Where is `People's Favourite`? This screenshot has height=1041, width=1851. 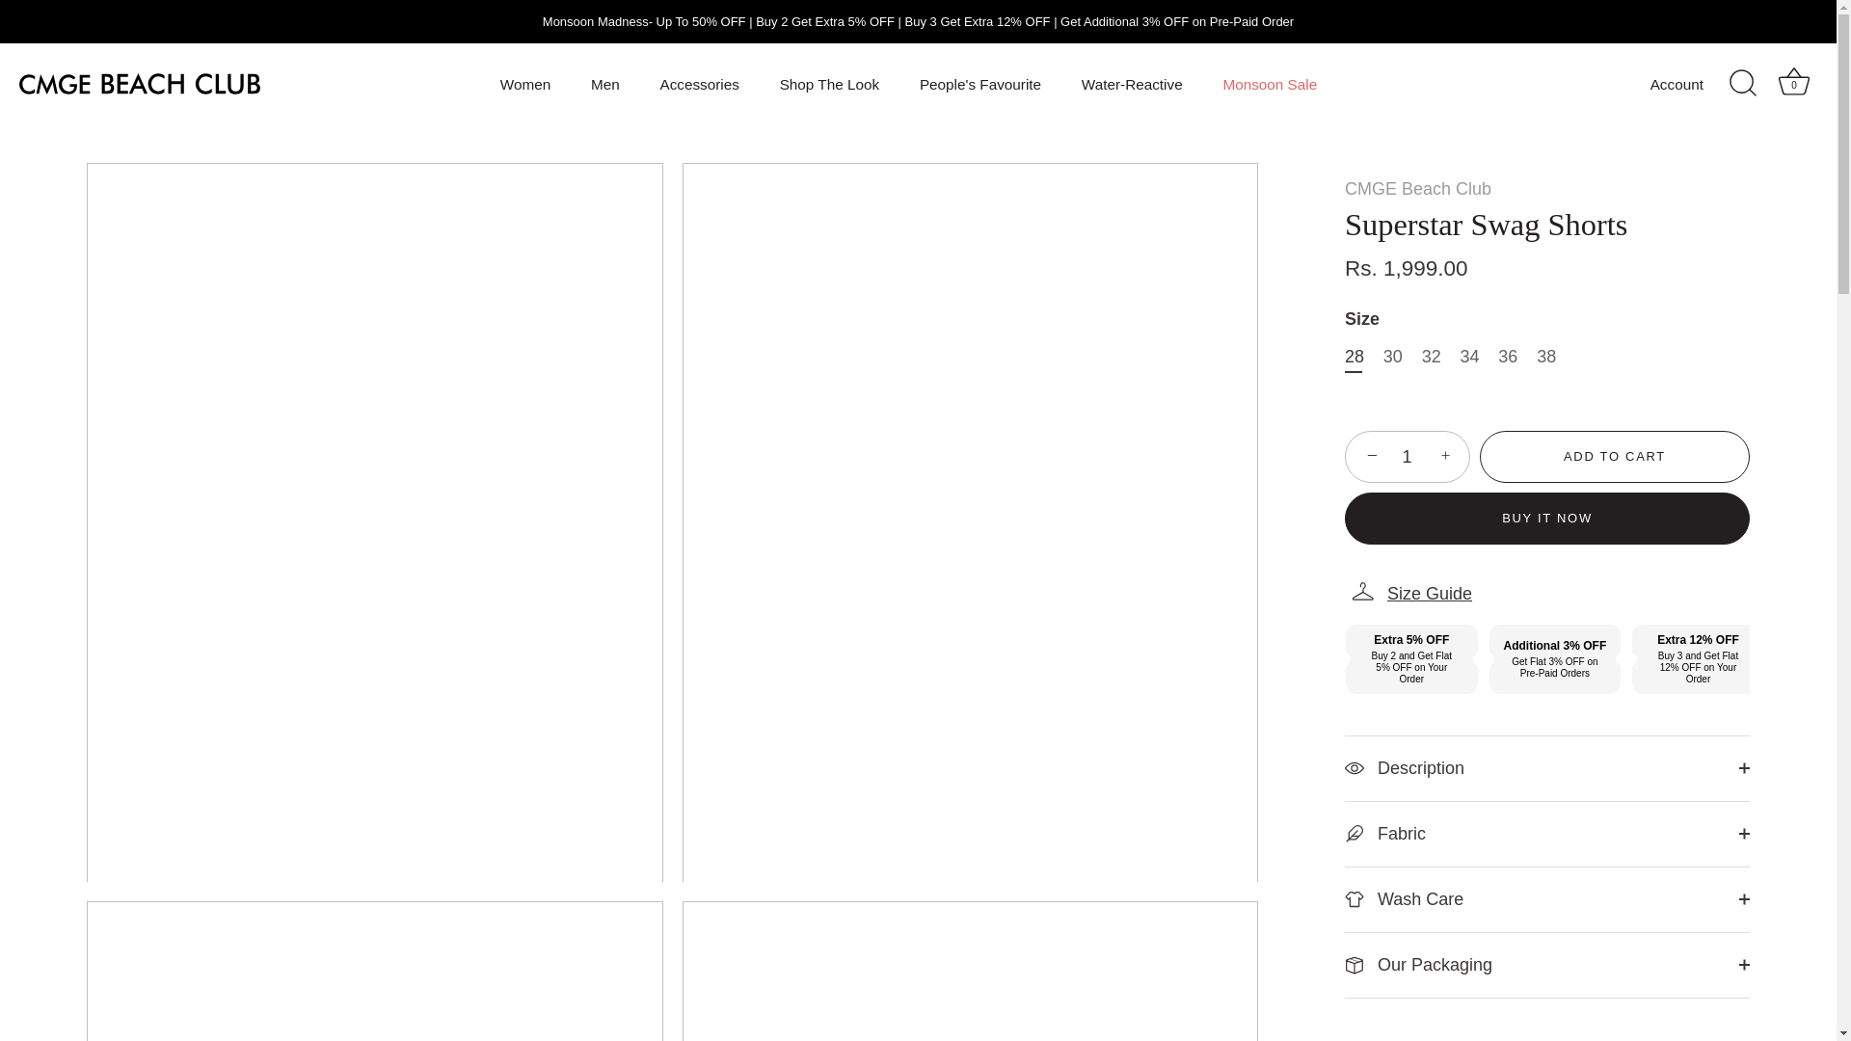 People's Favourite is located at coordinates (980, 83).